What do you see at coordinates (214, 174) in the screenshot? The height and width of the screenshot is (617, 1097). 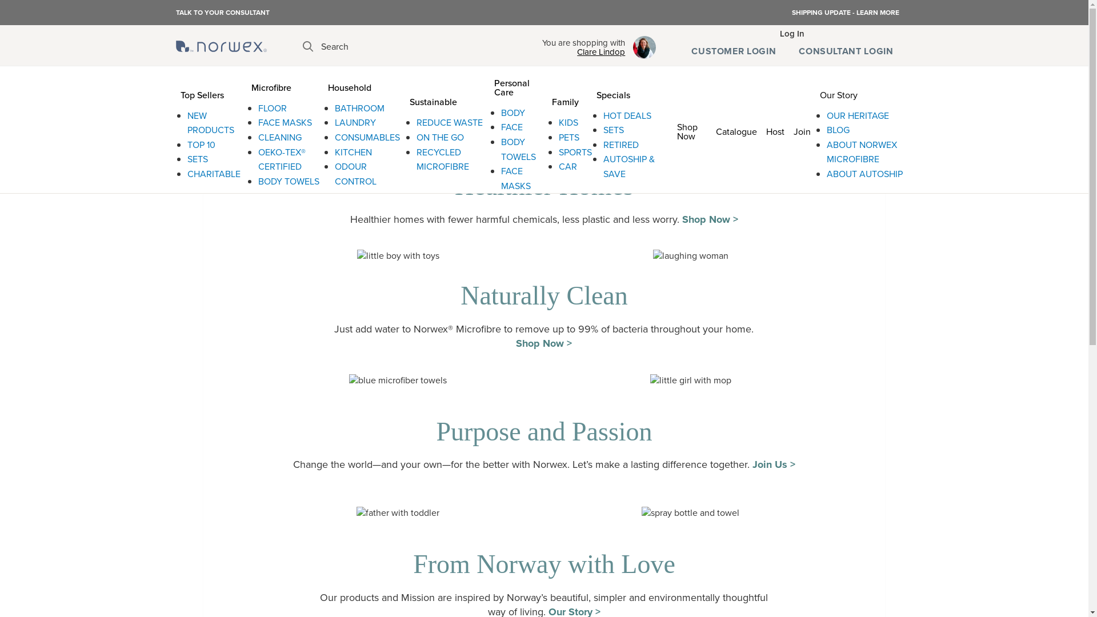 I see `CHARITABLE` at bounding box center [214, 174].